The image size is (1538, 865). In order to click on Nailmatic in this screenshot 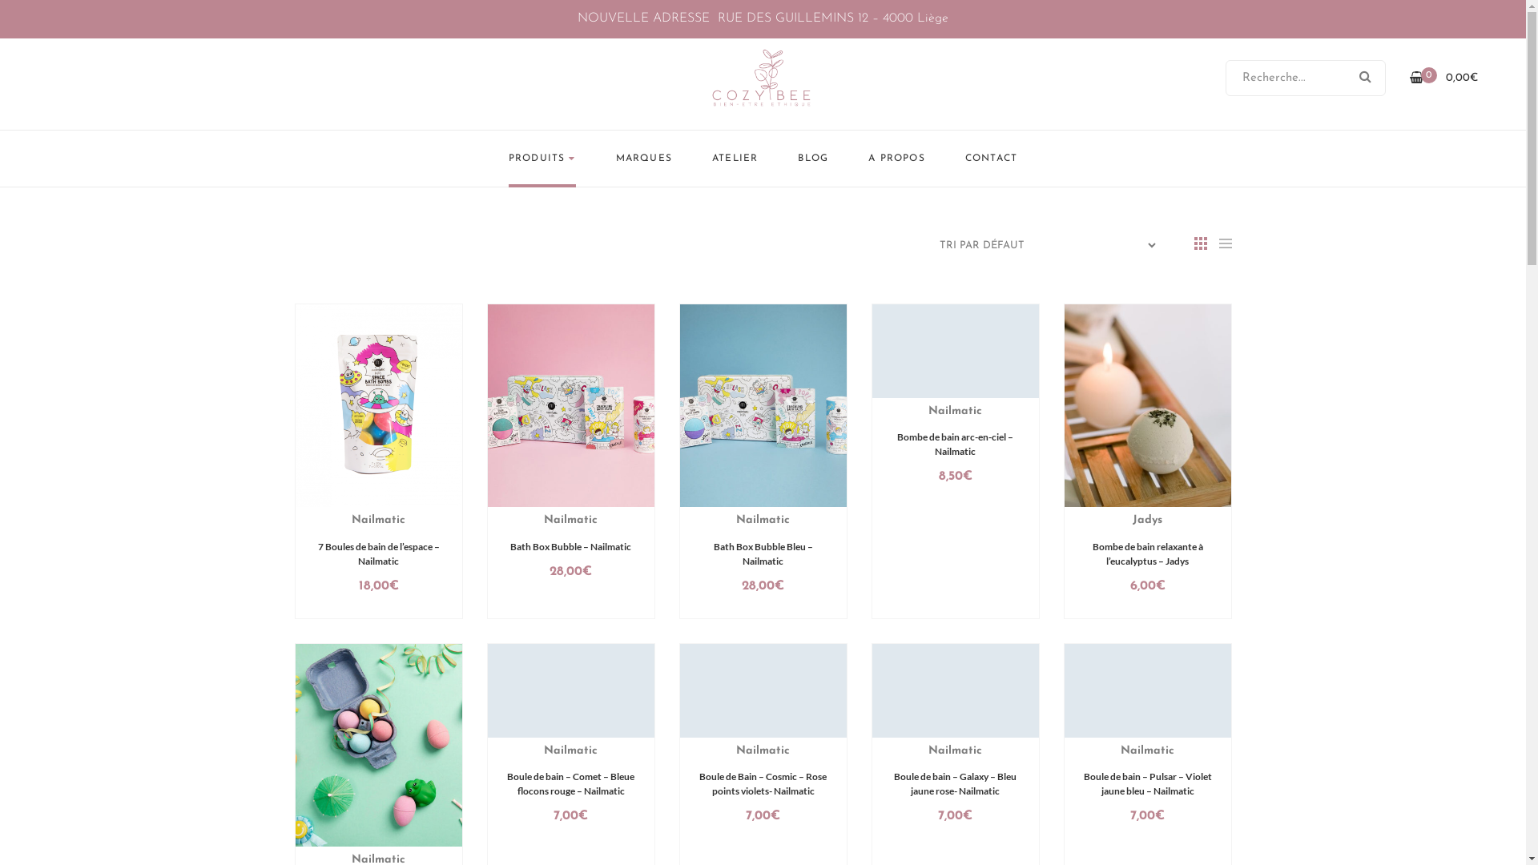, I will do `click(570, 521)`.